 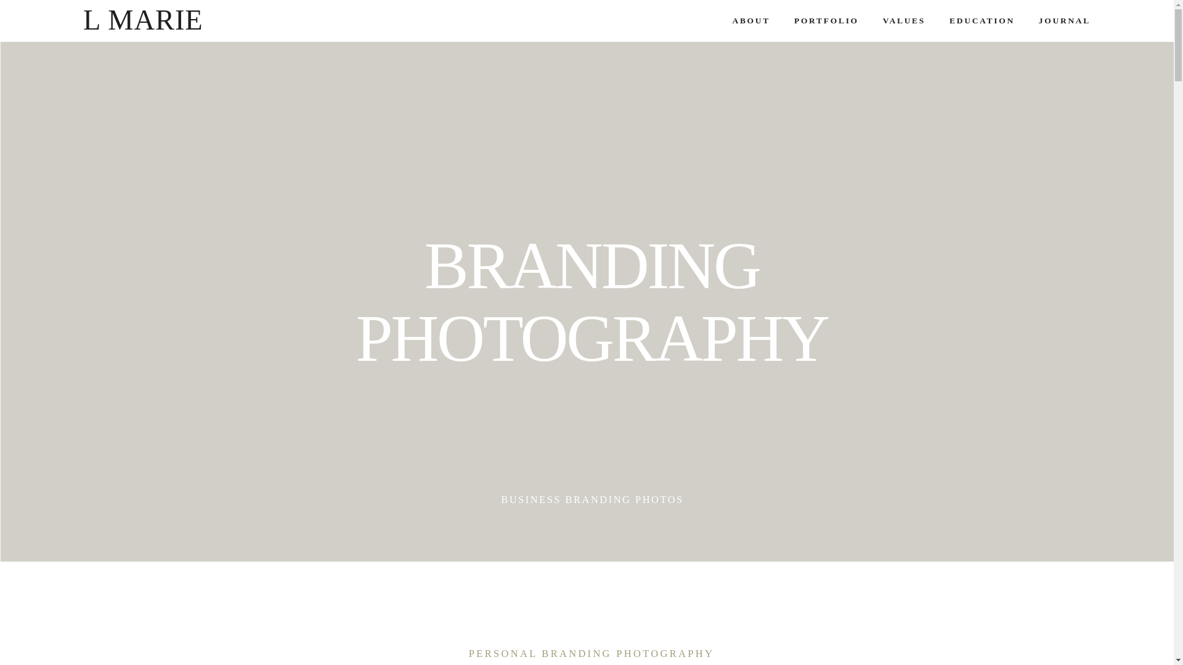 What do you see at coordinates (750, 21) in the screenshot?
I see `ABOUT` at bounding box center [750, 21].